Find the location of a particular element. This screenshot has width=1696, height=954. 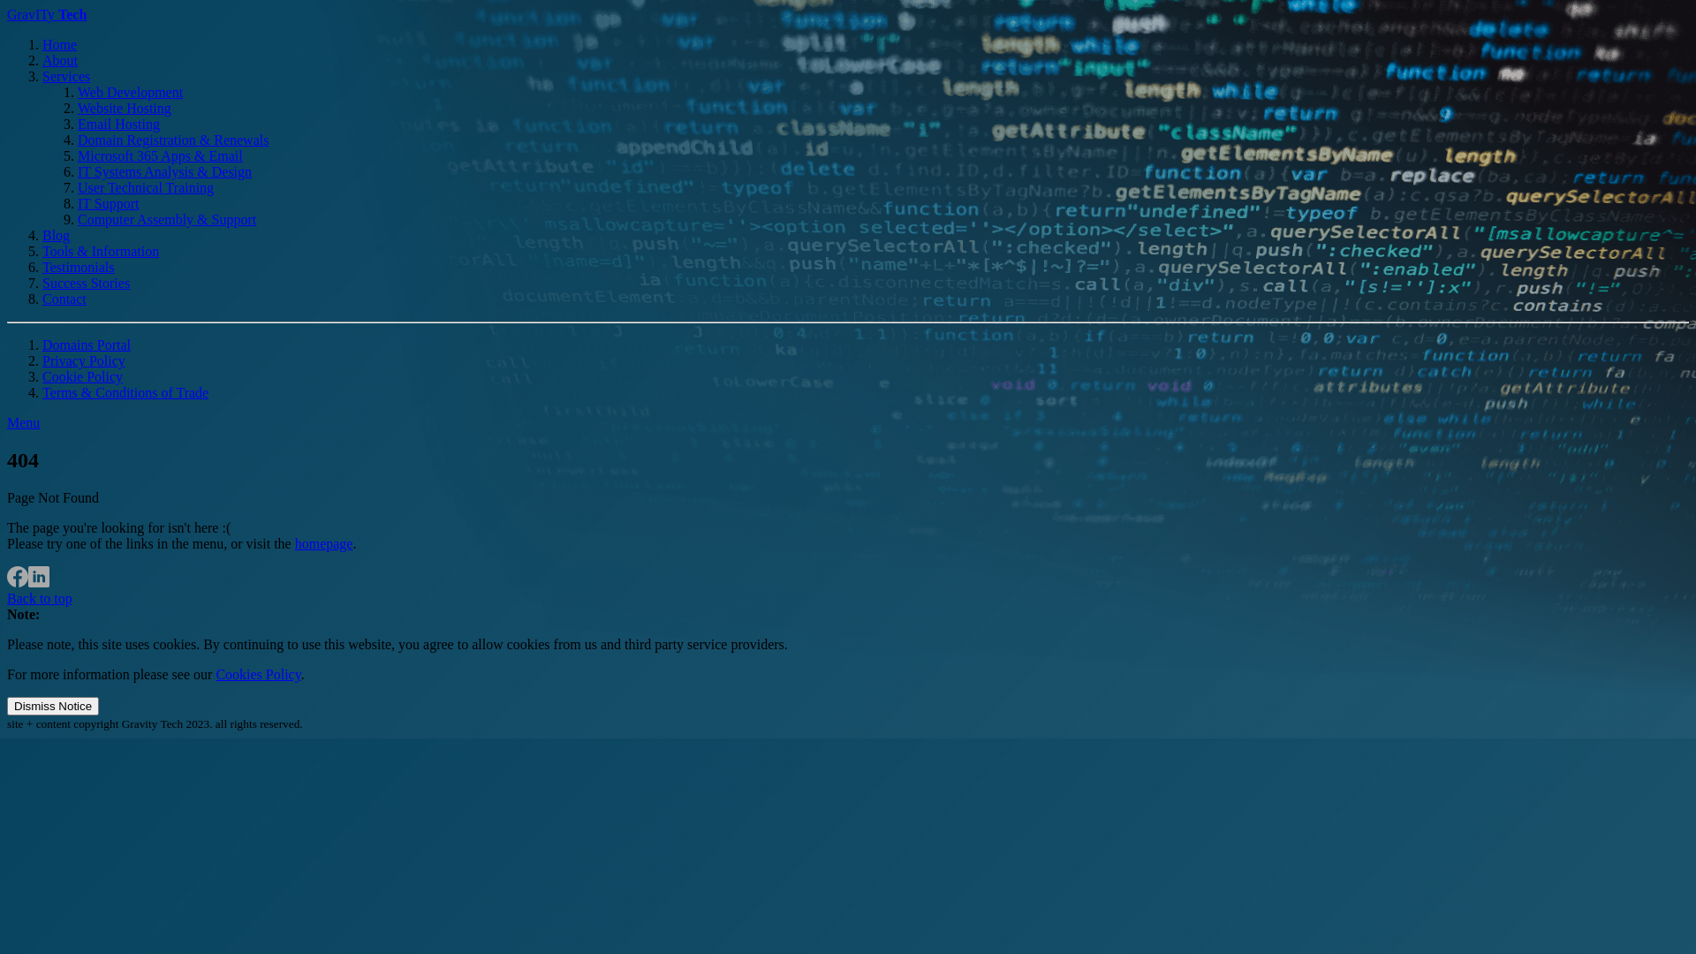

Computer Assembly & Support is located at coordinates (167, 219).